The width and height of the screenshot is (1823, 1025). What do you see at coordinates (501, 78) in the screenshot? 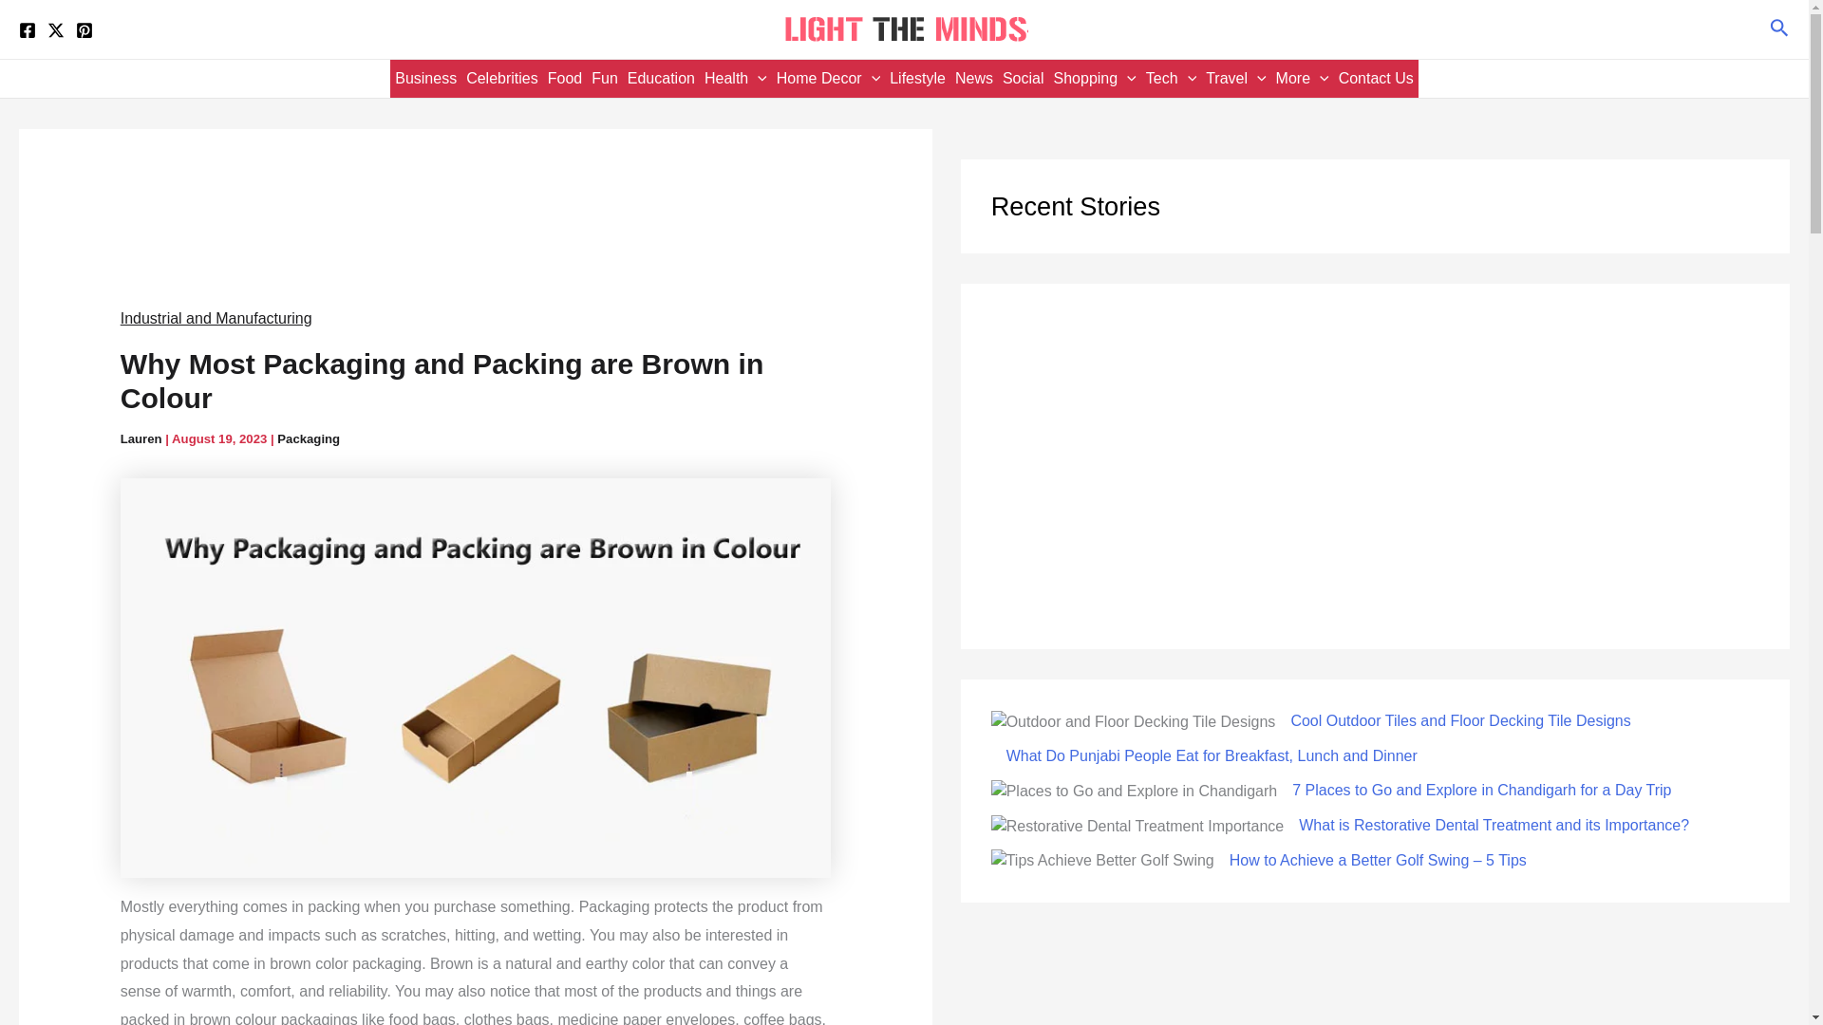
I see `Celebrities` at bounding box center [501, 78].